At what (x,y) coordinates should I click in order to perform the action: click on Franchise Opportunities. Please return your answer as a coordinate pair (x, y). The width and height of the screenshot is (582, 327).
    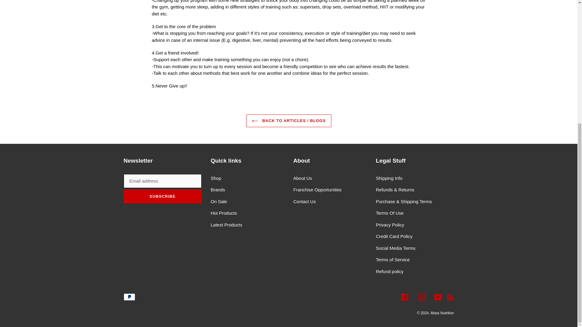
    Looking at the image, I should click on (317, 190).